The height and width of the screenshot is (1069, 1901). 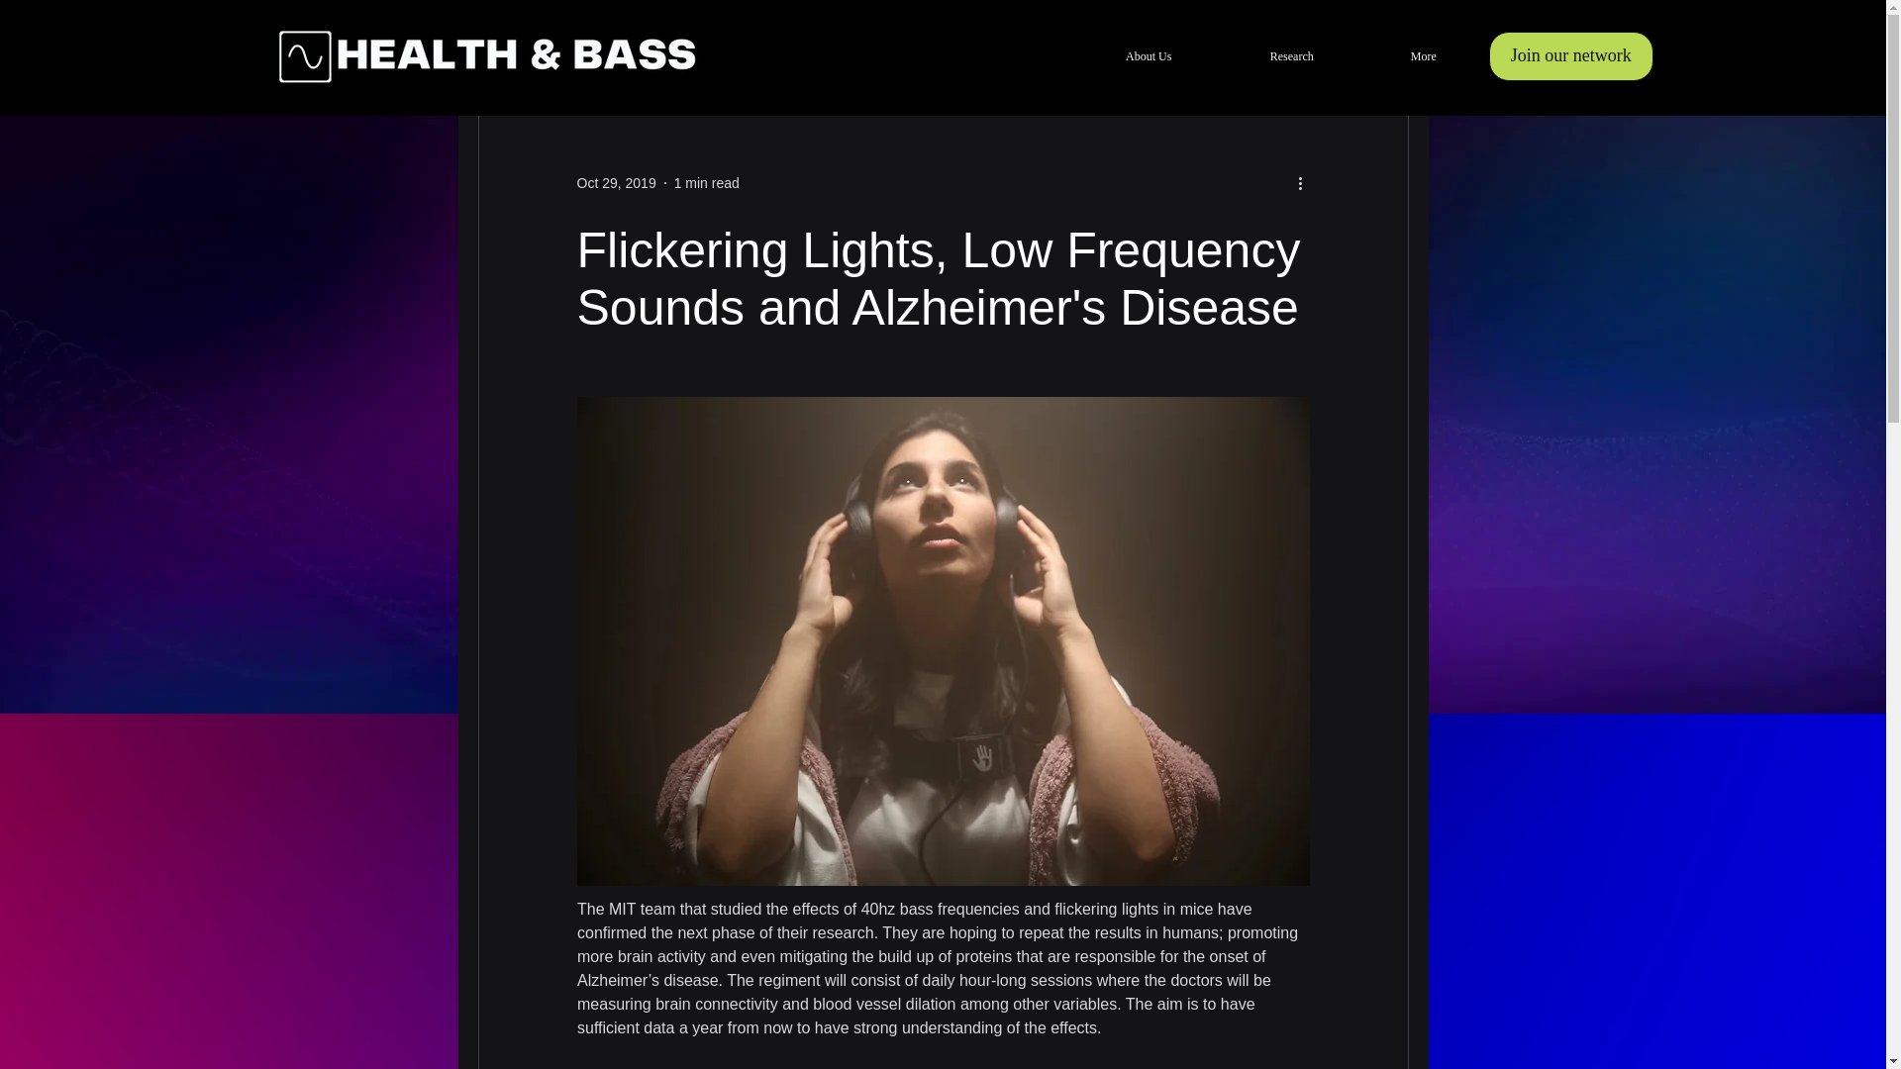 What do you see at coordinates (1292, 56) in the screenshot?
I see `Research` at bounding box center [1292, 56].